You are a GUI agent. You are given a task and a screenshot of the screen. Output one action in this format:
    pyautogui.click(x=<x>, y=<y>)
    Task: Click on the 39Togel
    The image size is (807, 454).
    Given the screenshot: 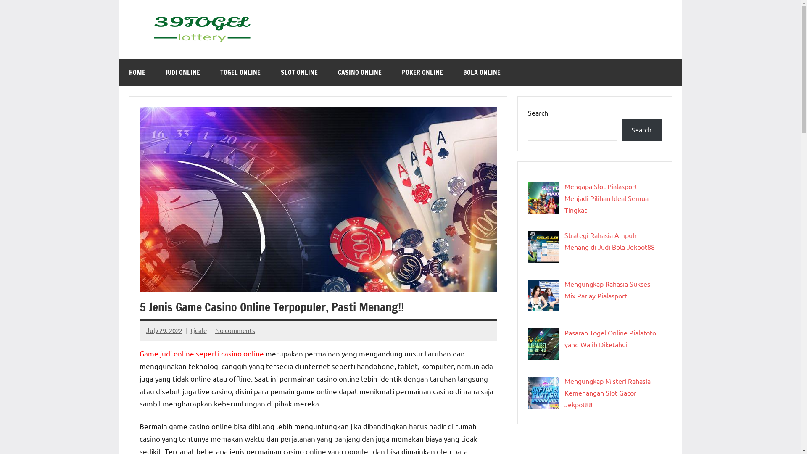 What is the action you would take?
    pyautogui.click(x=301, y=40)
    